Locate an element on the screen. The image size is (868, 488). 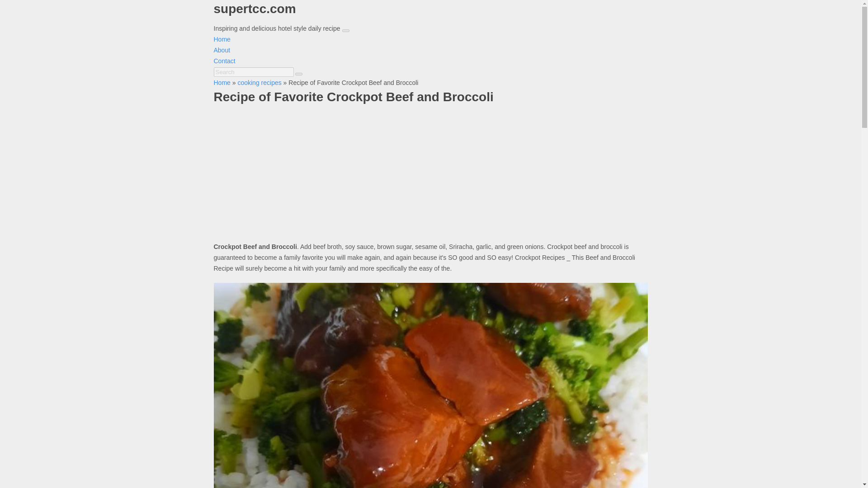
cooking recipes is located at coordinates (259, 82).